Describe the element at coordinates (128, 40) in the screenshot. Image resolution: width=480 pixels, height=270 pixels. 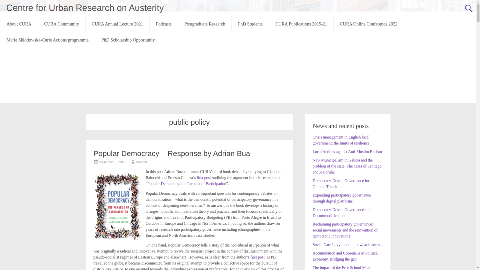
I see `PhD Scholarship Opportunity` at that location.